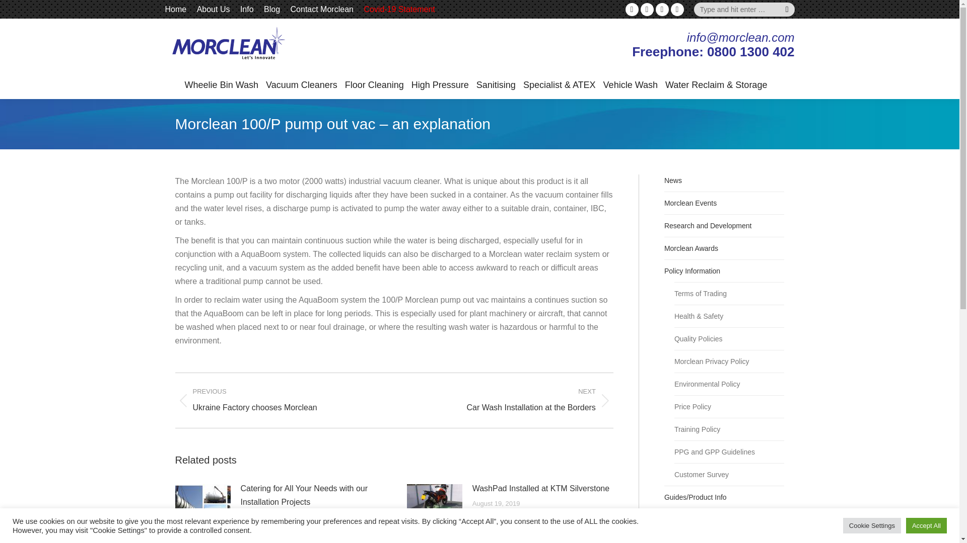  What do you see at coordinates (322, 9) in the screenshot?
I see `Contact Morclean` at bounding box center [322, 9].